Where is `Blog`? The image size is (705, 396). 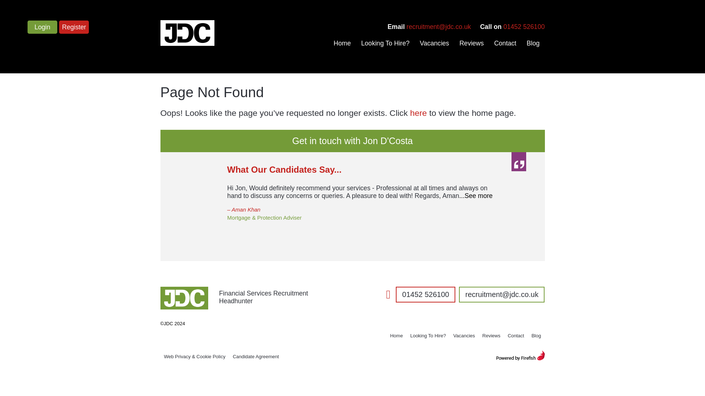
Blog is located at coordinates (533, 43).